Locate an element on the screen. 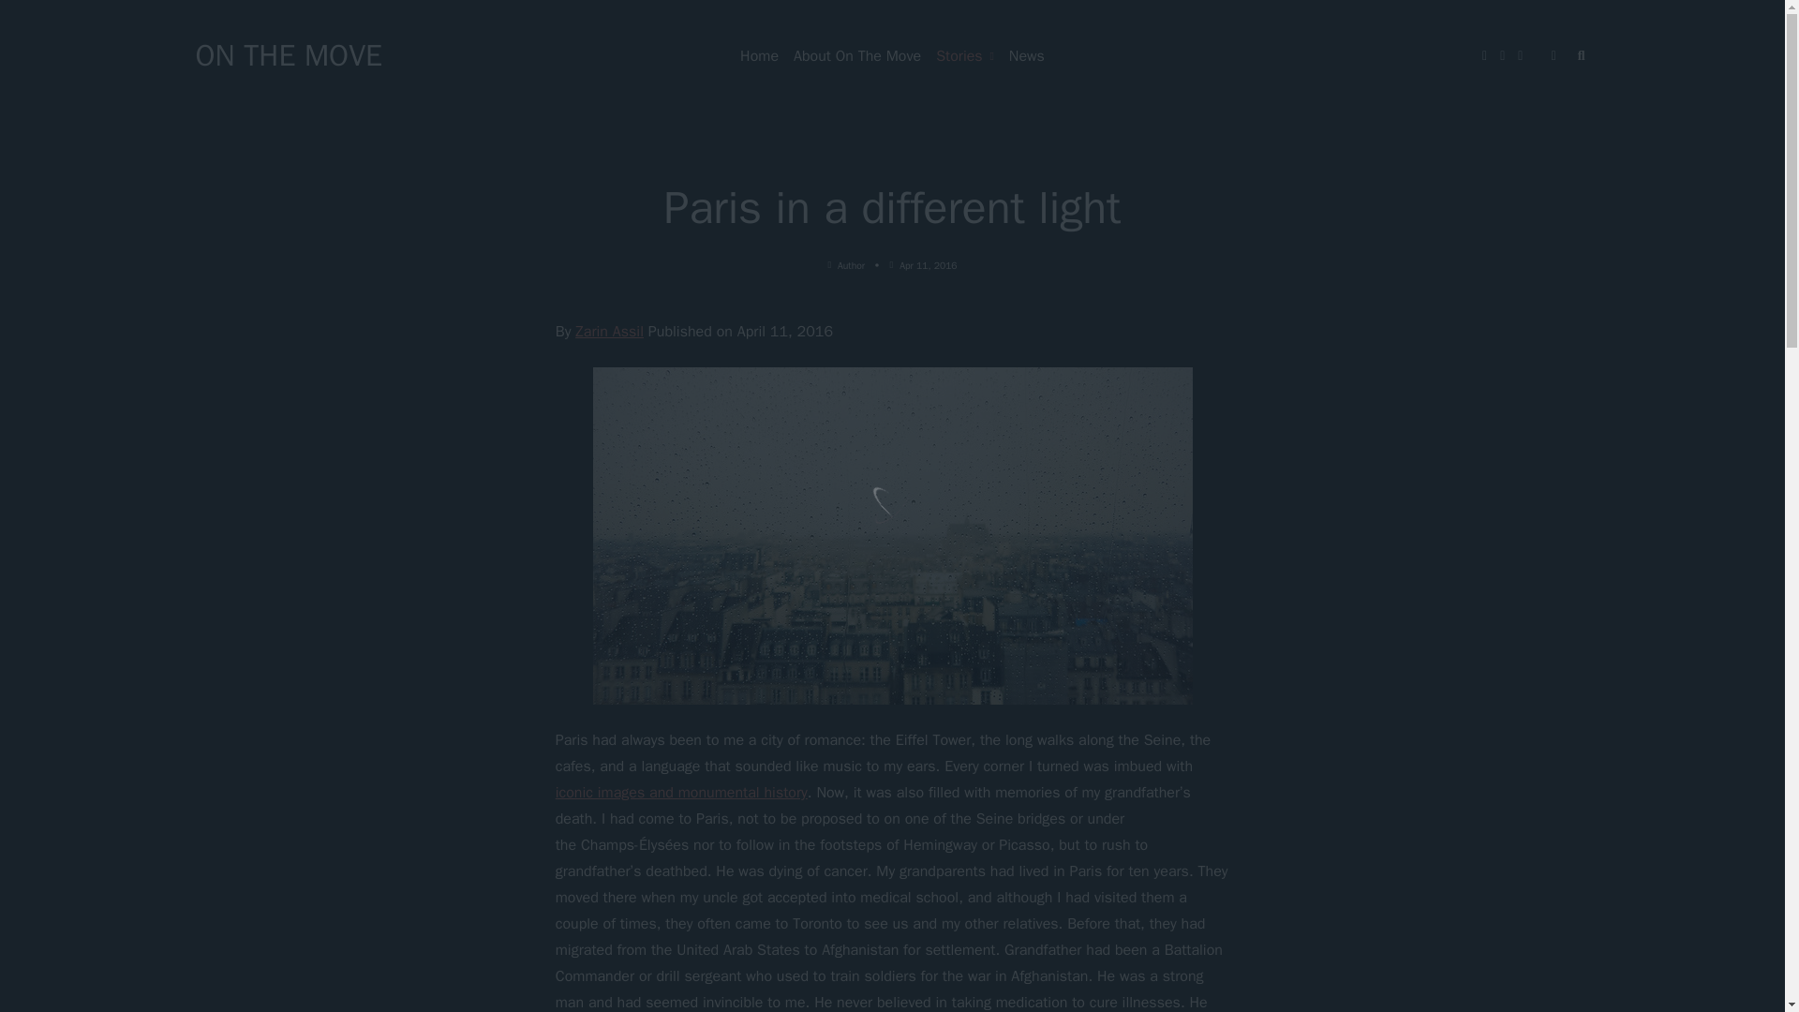 The height and width of the screenshot is (1012, 1799). ON THE MOVE is located at coordinates (288, 54).